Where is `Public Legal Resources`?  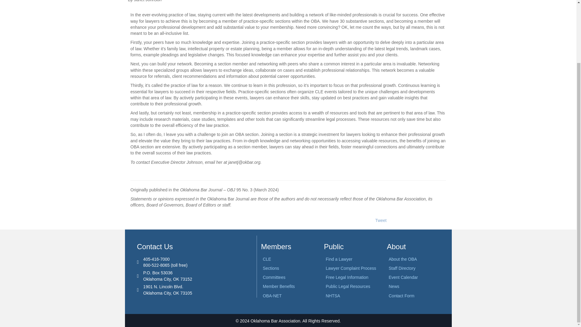
Public Legal Resources is located at coordinates (348, 286).